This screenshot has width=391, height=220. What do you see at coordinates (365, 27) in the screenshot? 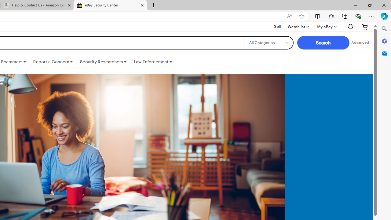
I see `Your shopping cart` at bounding box center [365, 27].